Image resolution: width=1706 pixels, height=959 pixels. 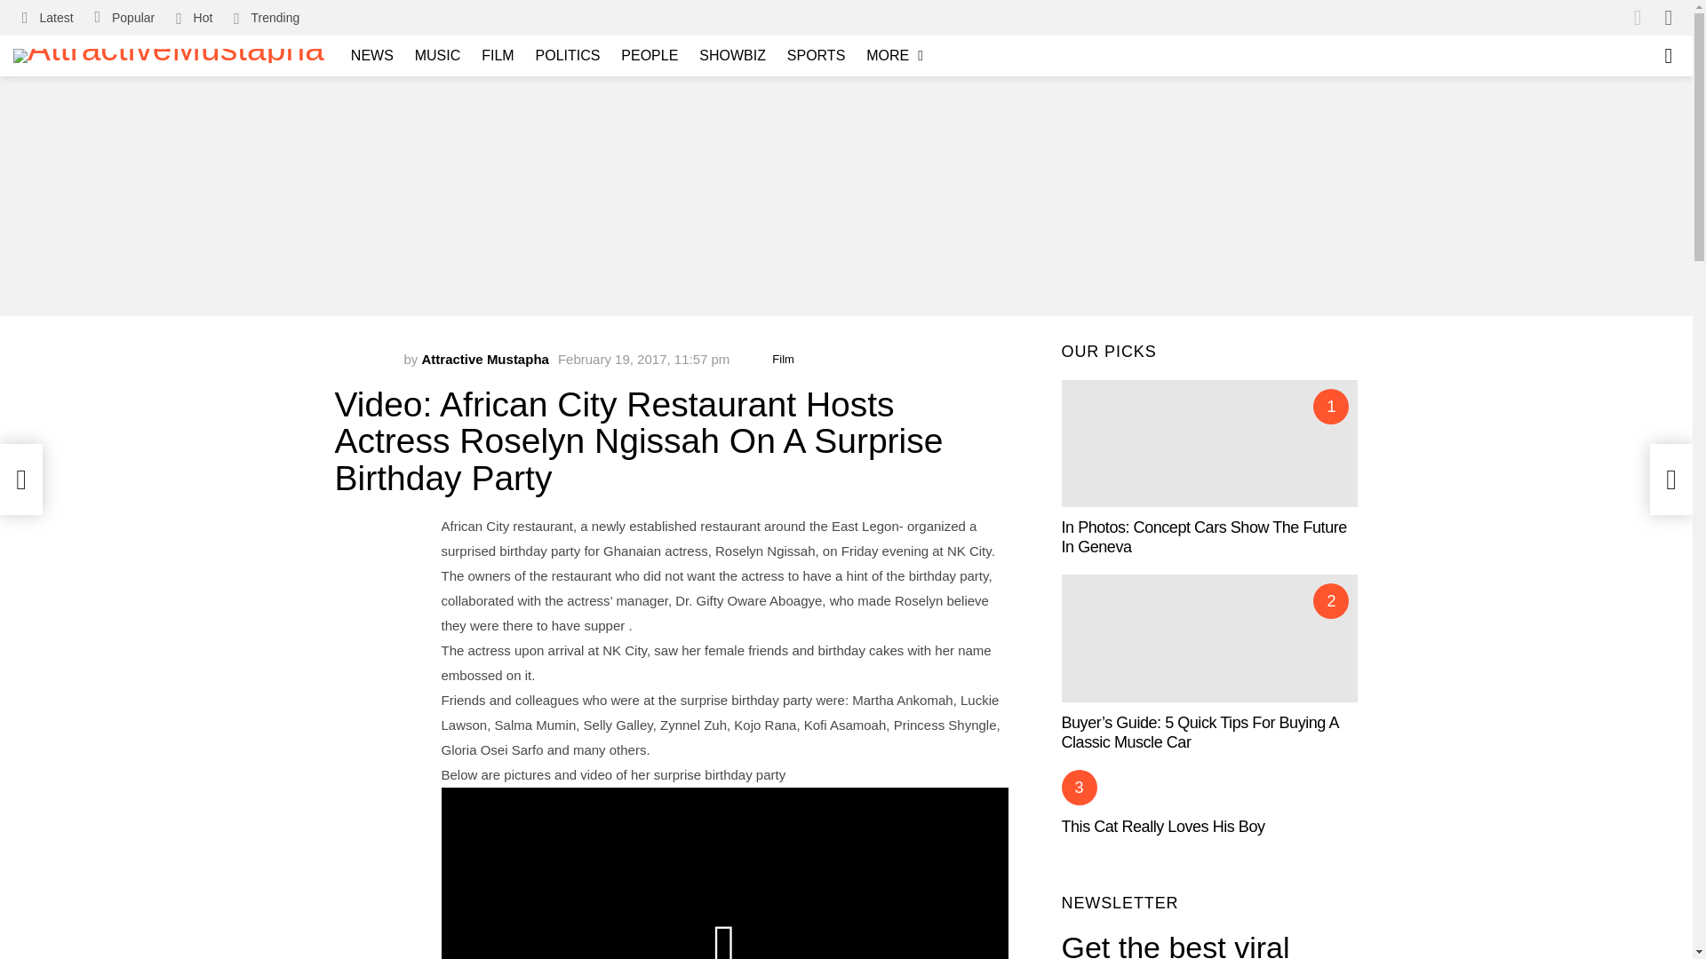 What do you see at coordinates (48, 18) in the screenshot?
I see `Latest` at bounding box center [48, 18].